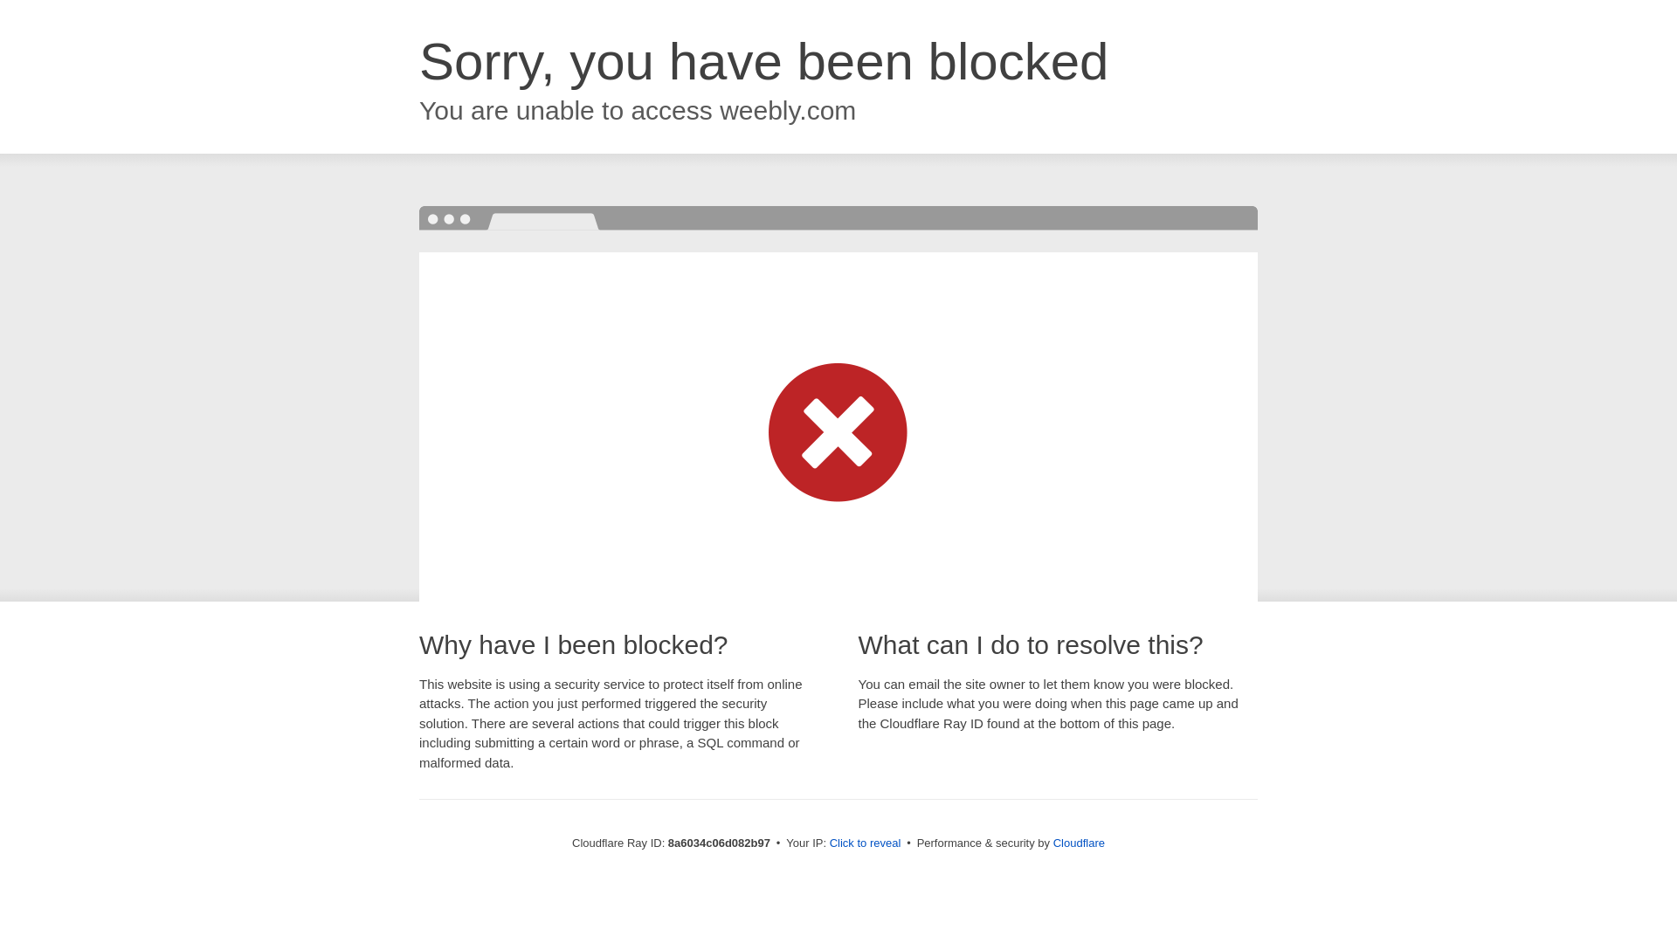 Image resolution: width=1677 pixels, height=943 pixels. Describe the element at coordinates (1079, 843) in the screenshot. I see `Cloudflare` at that location.